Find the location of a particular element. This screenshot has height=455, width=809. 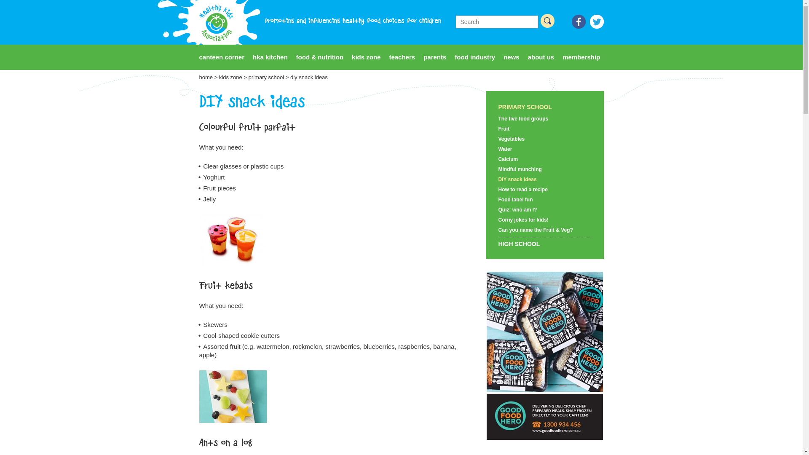

food industry is located at coordinates (475, 57).